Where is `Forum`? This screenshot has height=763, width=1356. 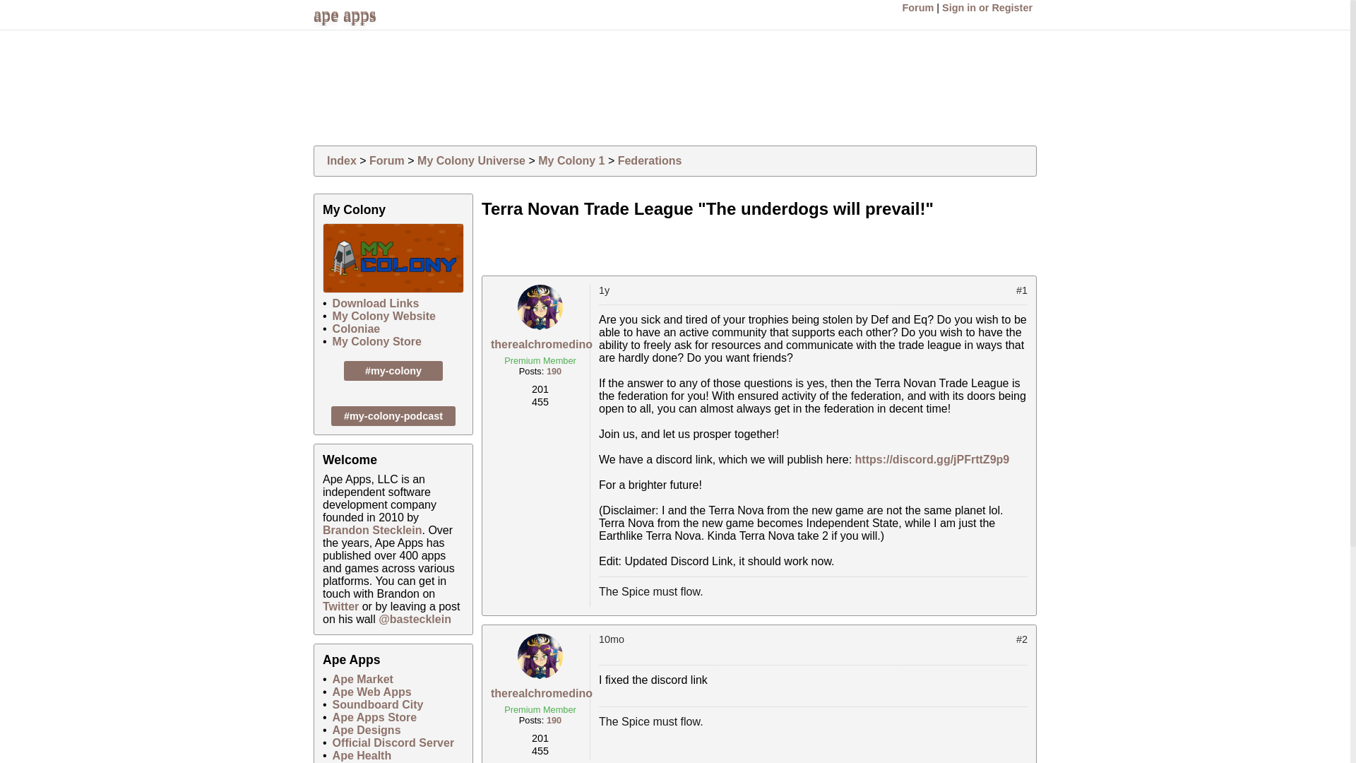 Forum is located at coordinates (918, 8).